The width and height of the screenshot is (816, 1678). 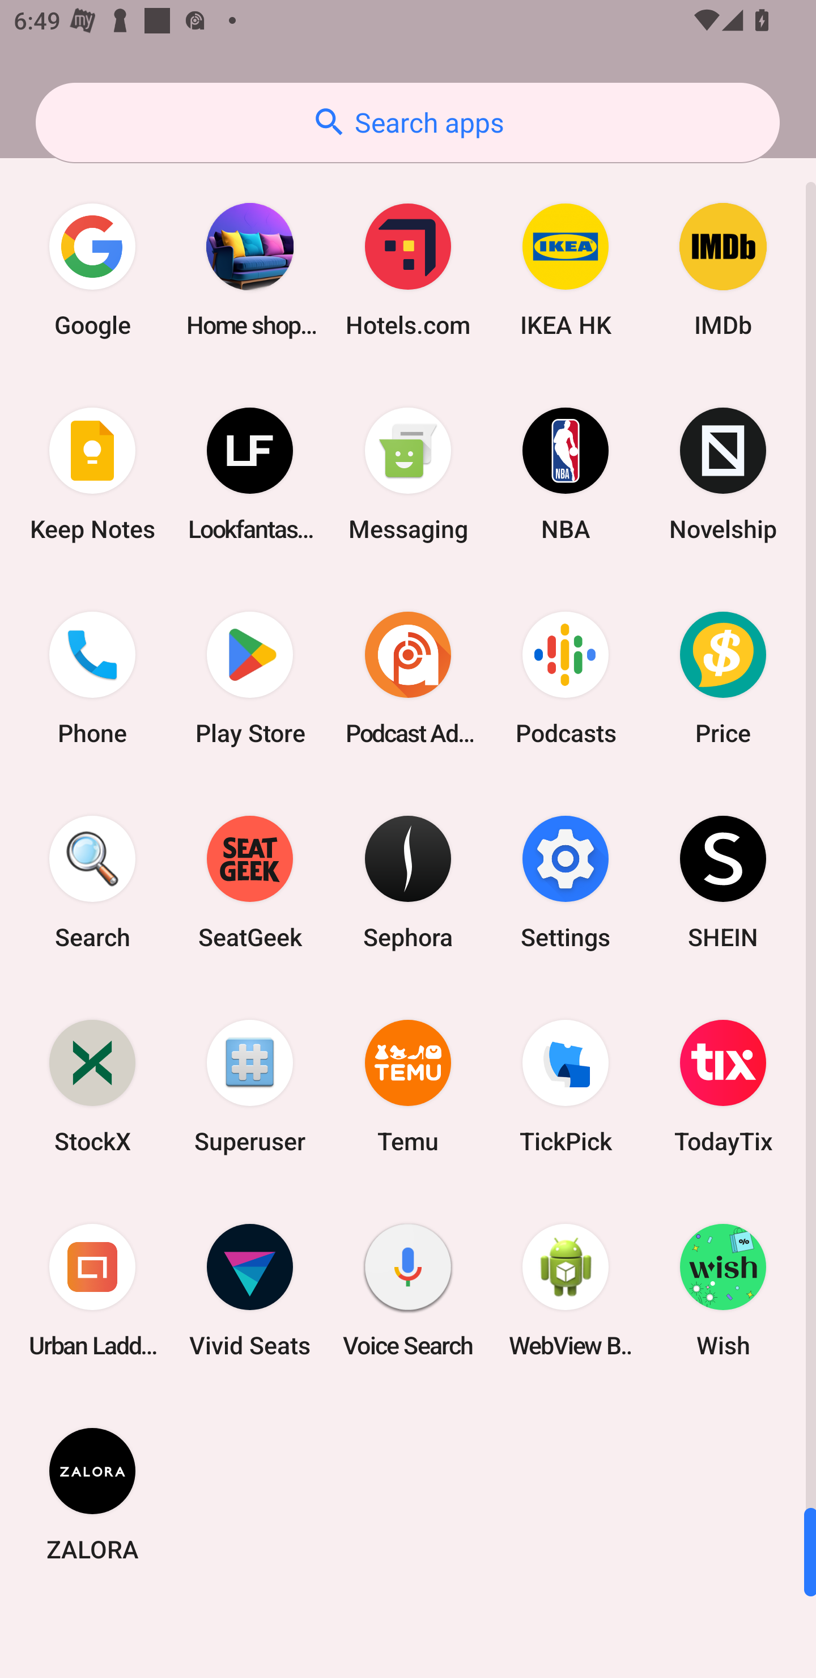 What do you see at coordinates (92, 1085) in the screenshot?
I see `StockX` at bounding box center [92, 1085].